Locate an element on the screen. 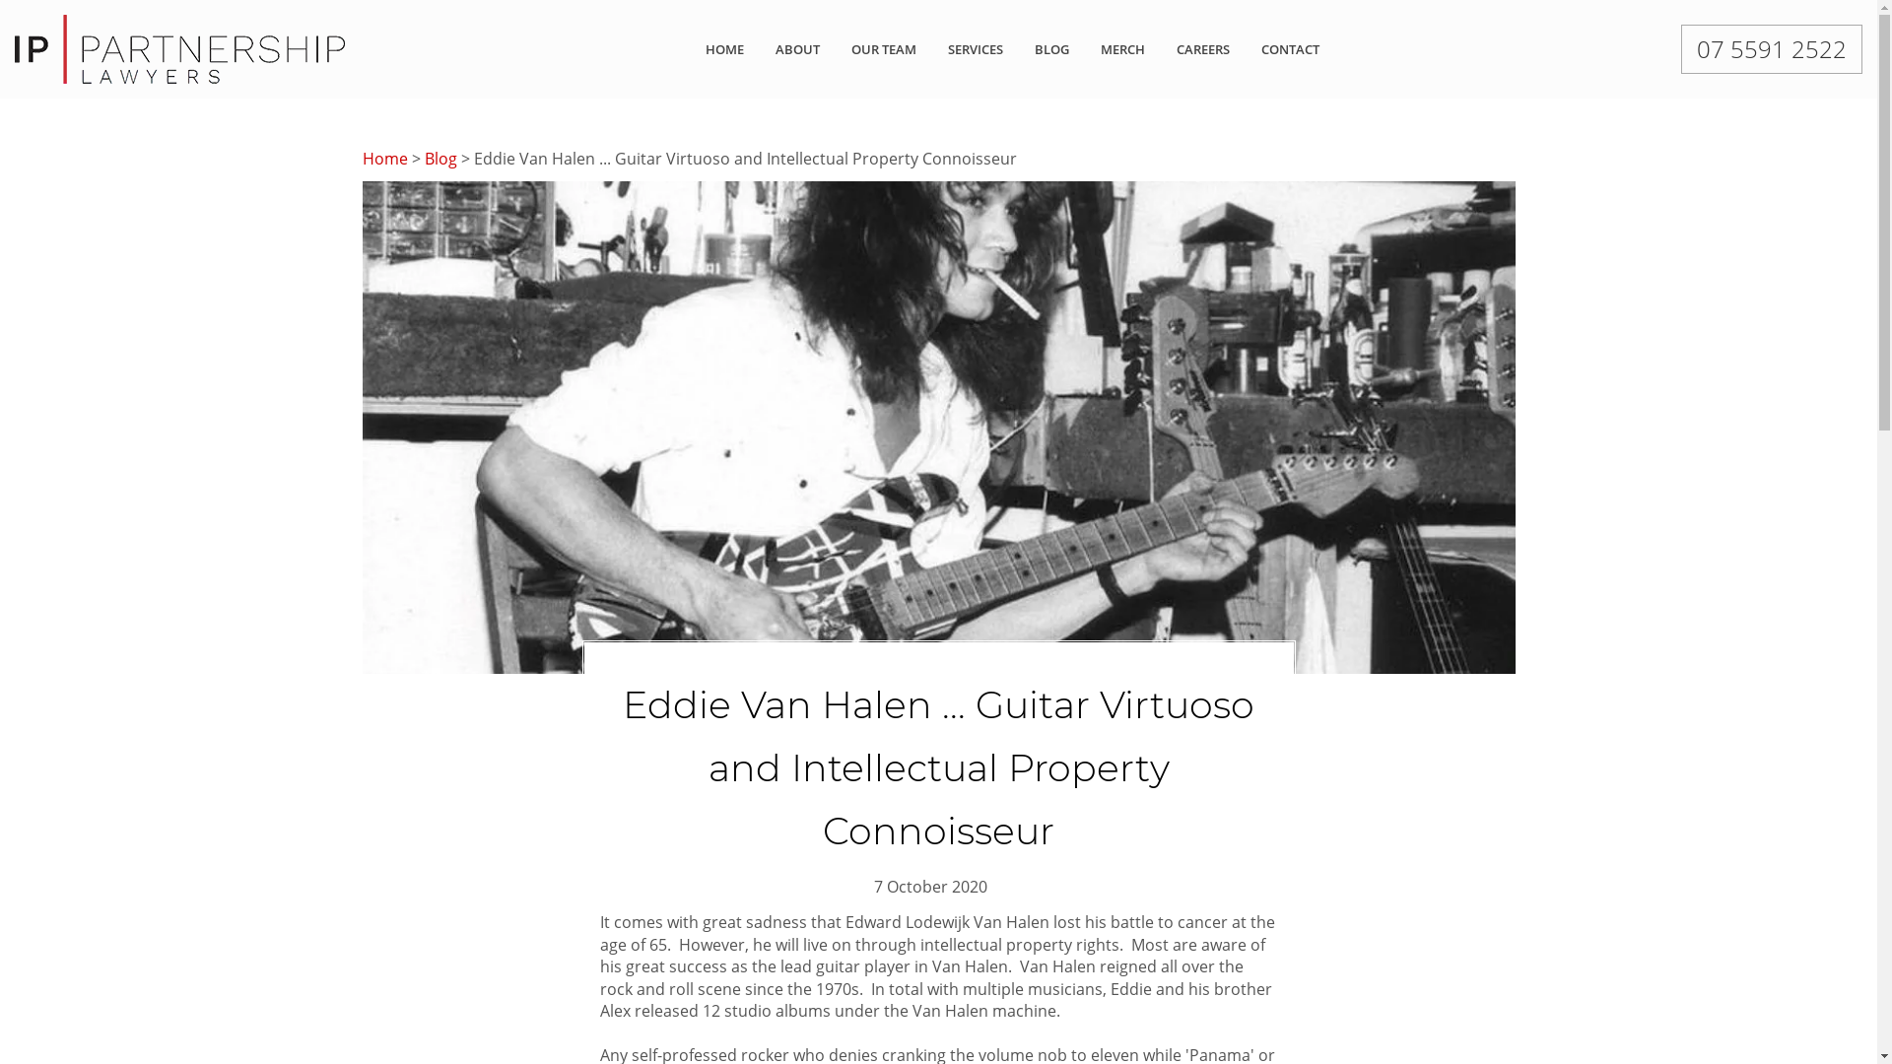  Home is located at coordinates (385, 159).